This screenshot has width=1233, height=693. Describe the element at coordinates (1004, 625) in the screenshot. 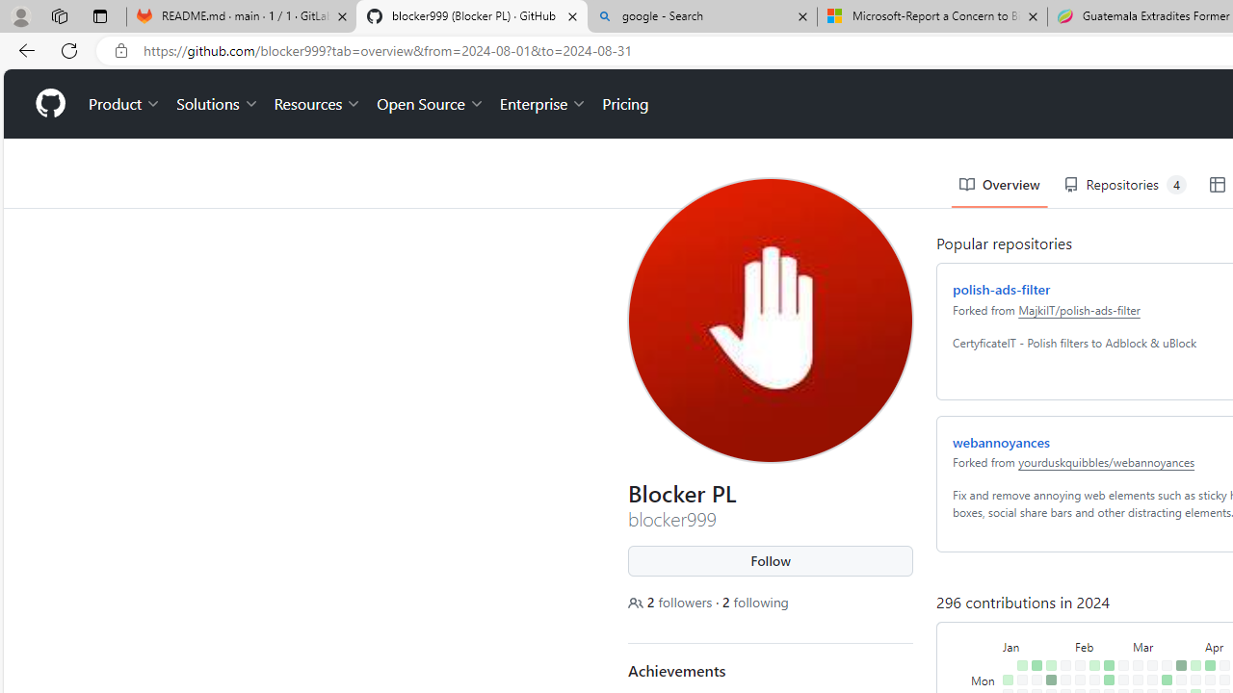

I see `No contributions on January 2nd.` at that location.